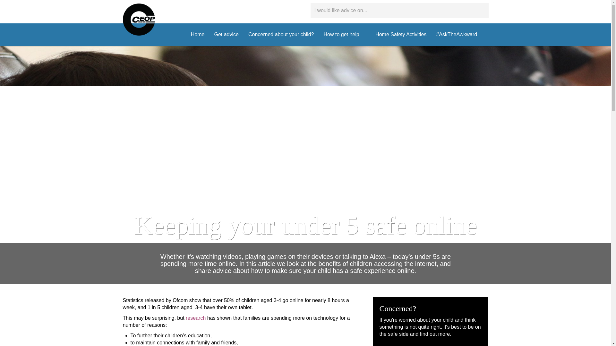 The height and width of the screenshot is (346, 616). Describe the element at coordinates (226, 35) in the screenshot. I see `Get advice` at that location.